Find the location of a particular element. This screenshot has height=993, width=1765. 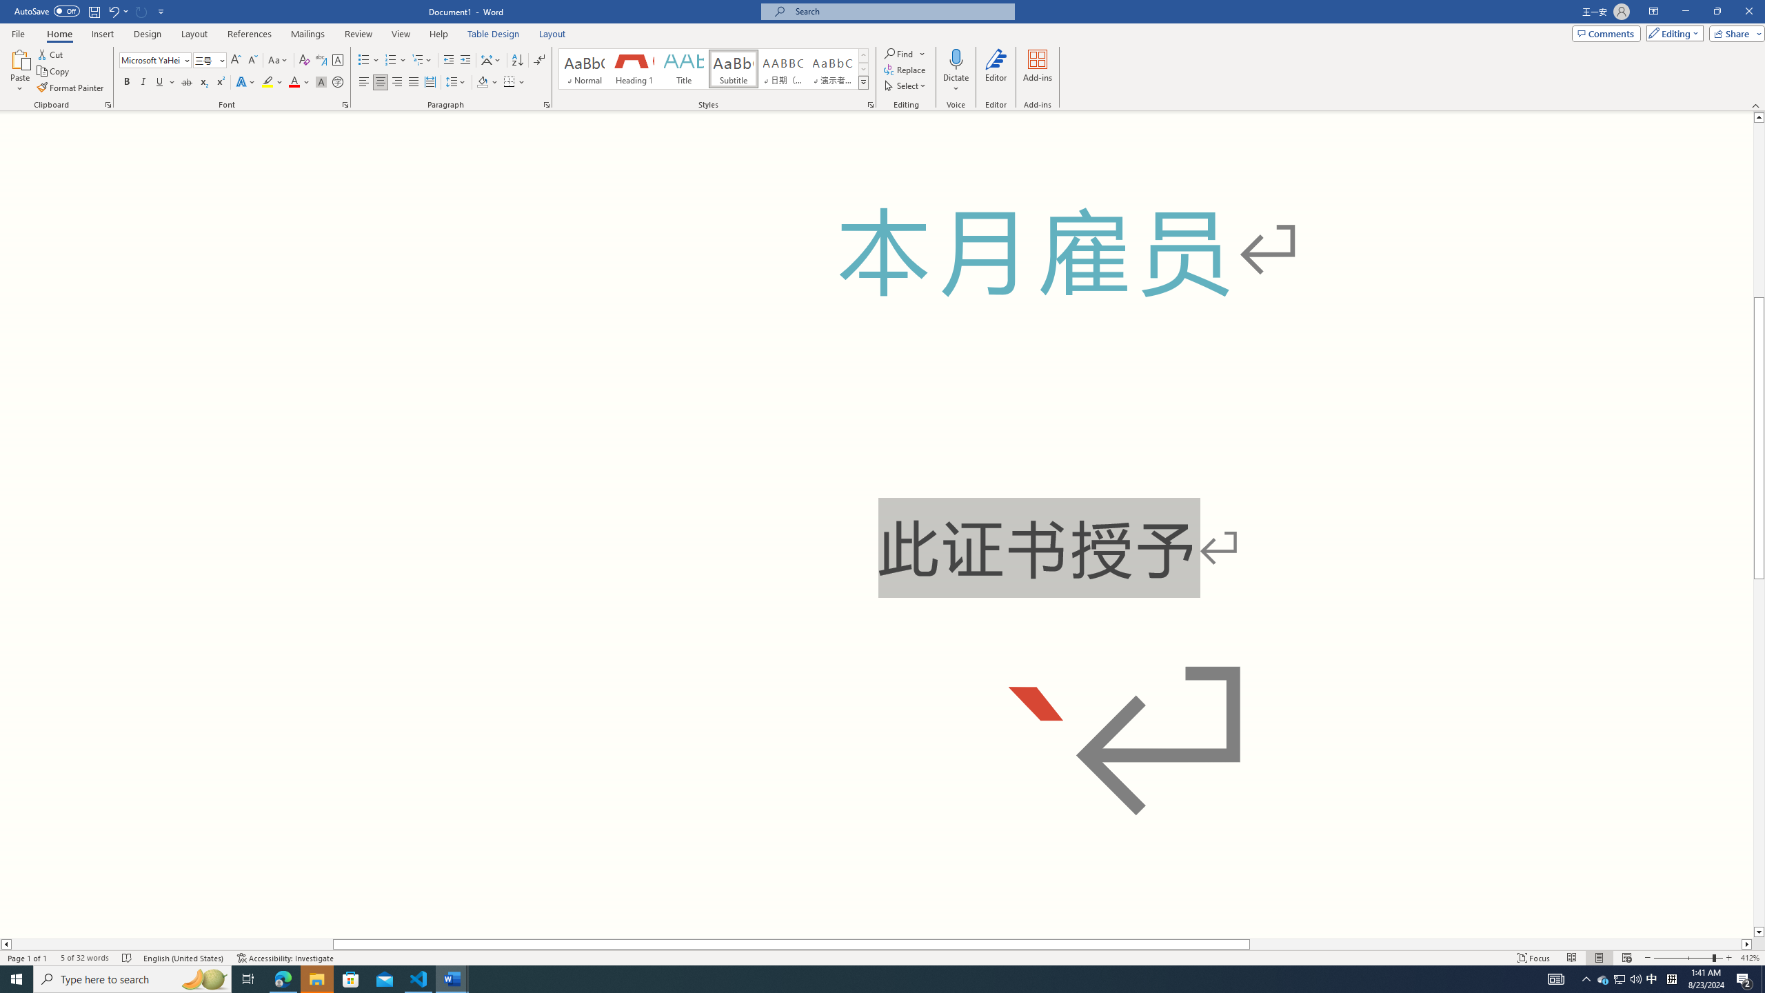

Copy is located at coordinates (54, 72).